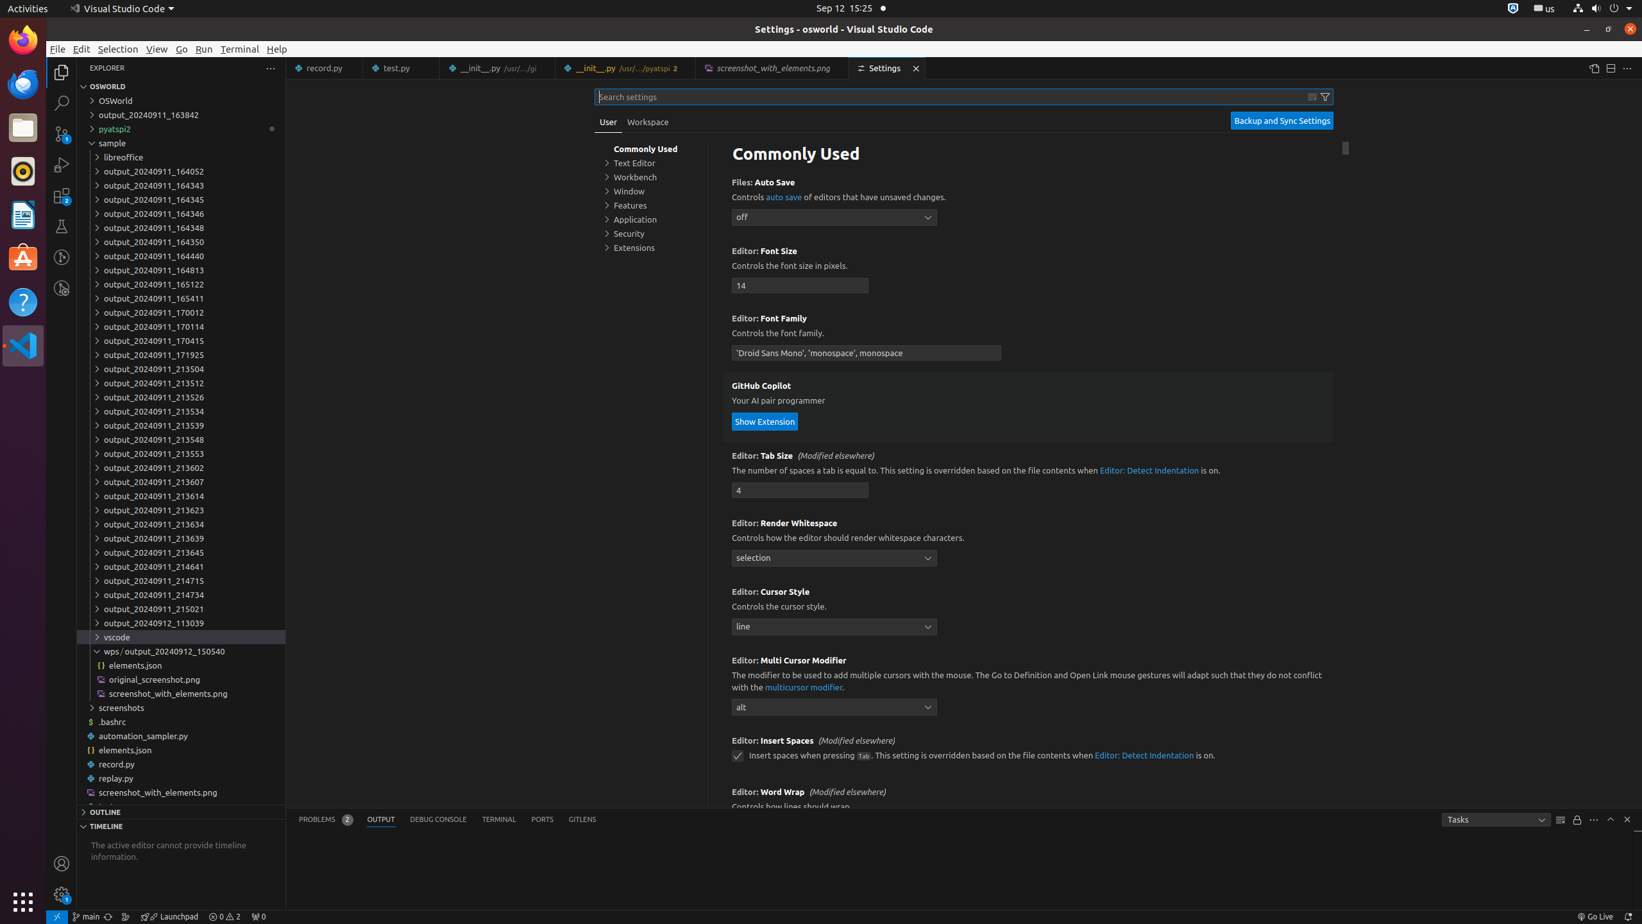  Describe the element at coordinates (181, 609) in the screenshot. I see `output_20240911_215021` at that location.